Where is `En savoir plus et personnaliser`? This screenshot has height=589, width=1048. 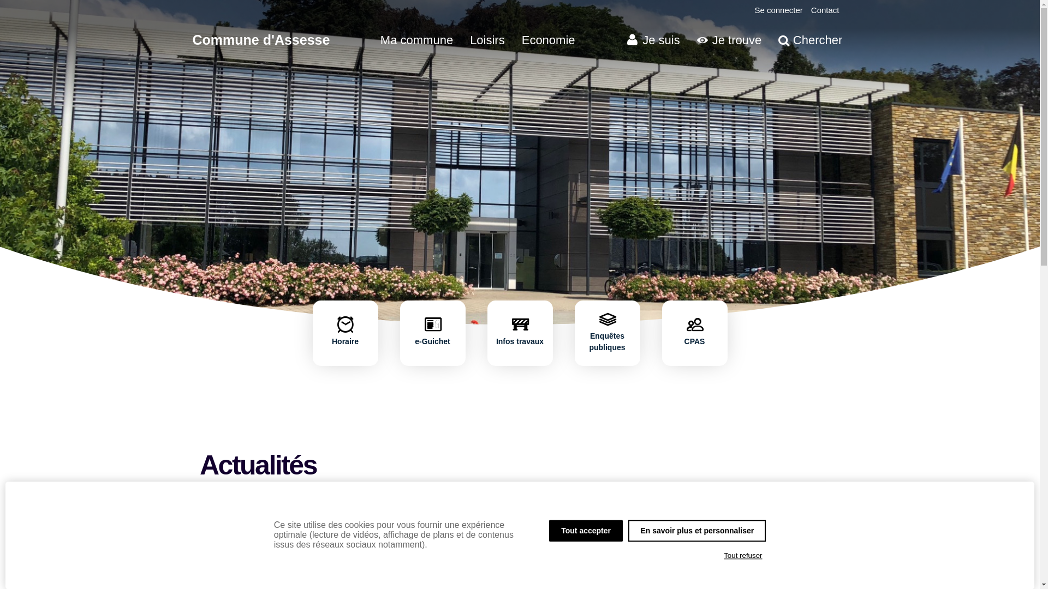 En savoir plus et personnaliser is located at coordinates (697, 531).